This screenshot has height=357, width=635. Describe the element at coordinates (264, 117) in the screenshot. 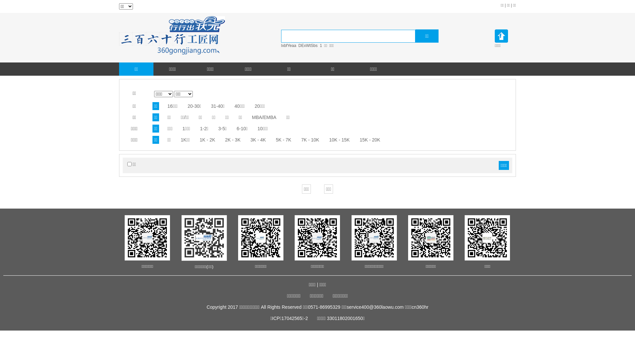

I see `MBA/EMBA` at that location.